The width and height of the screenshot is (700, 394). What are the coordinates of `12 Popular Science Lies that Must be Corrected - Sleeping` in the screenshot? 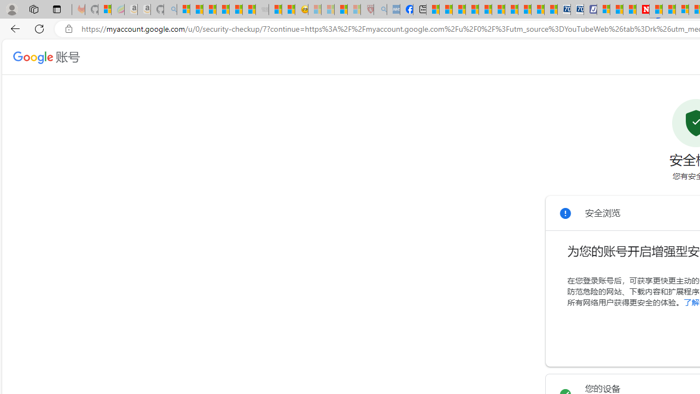 It's located at (354, 10).